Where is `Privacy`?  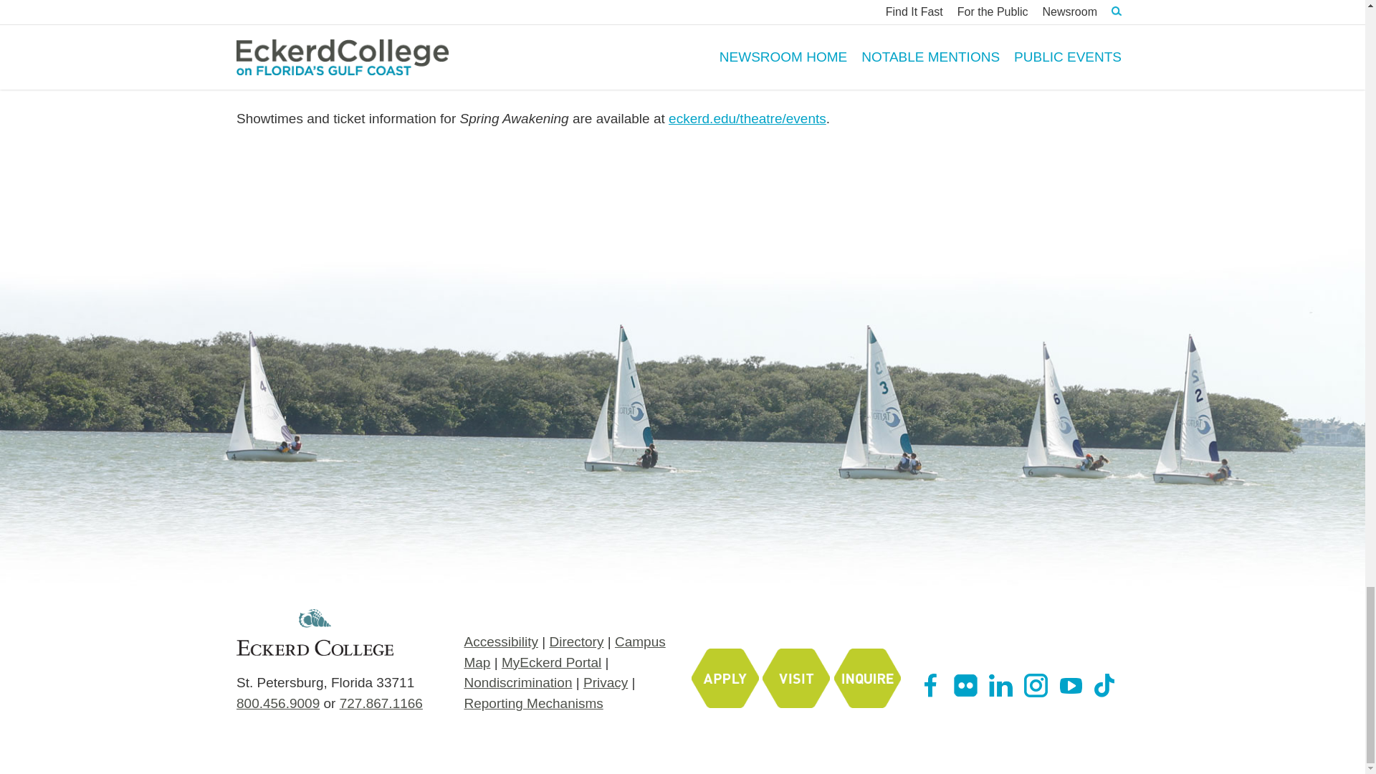
Privacy is located at coordinates (605, 682).